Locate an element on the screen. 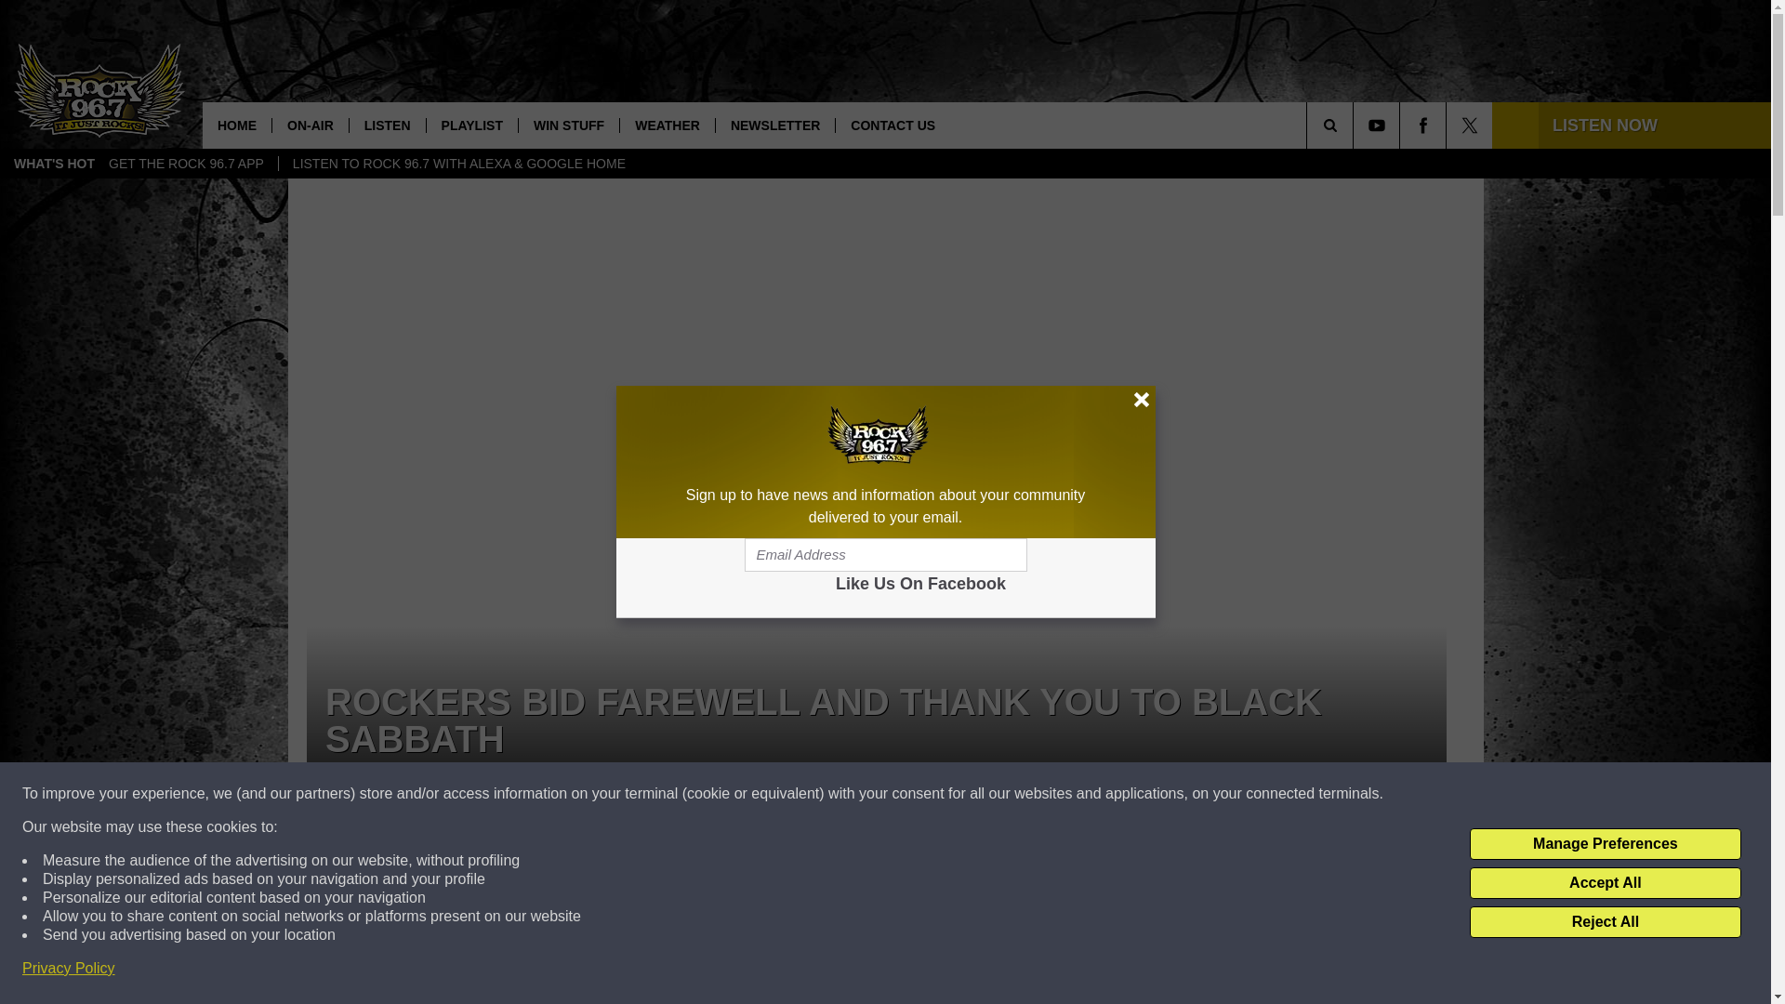 Image resolution: width=1785 pixels, height=1004 pixels. Reject All is located at coordinates (1605, 922).